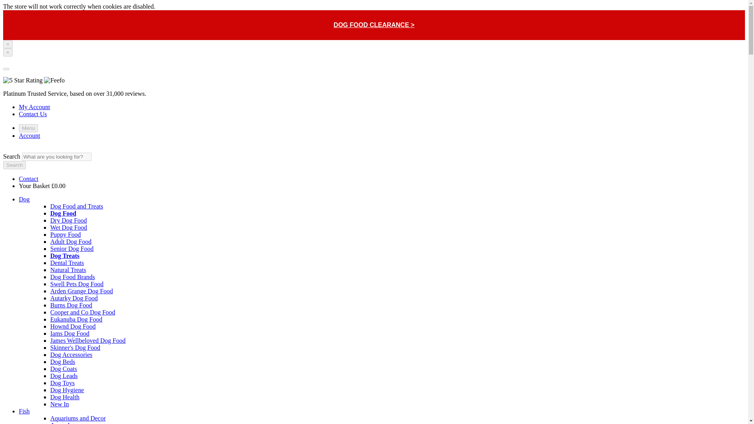 The image size is (754, 424). I want to click on Dog Toys, so click(62, 382).